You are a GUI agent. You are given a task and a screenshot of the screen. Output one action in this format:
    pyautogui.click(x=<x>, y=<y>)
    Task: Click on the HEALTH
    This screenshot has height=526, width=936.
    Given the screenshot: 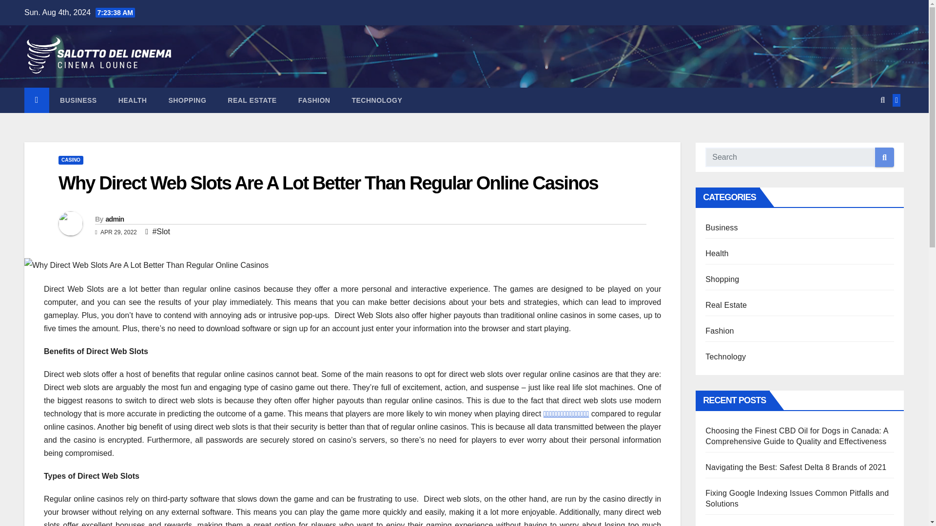 What is the action you would take?
    pyautogui.click(x=133, y=100)
    